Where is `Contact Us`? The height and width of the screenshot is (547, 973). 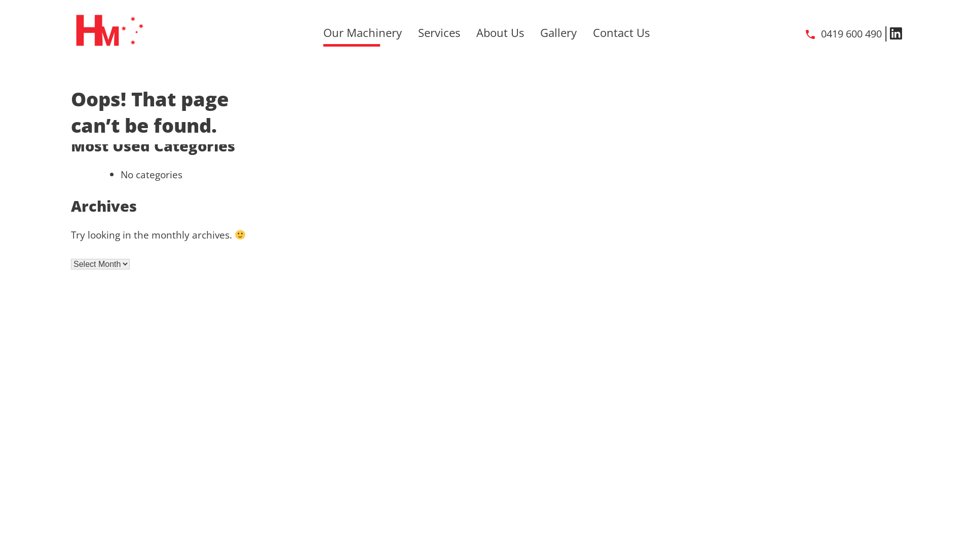 Contact Us is located at coordinates (621, 32).